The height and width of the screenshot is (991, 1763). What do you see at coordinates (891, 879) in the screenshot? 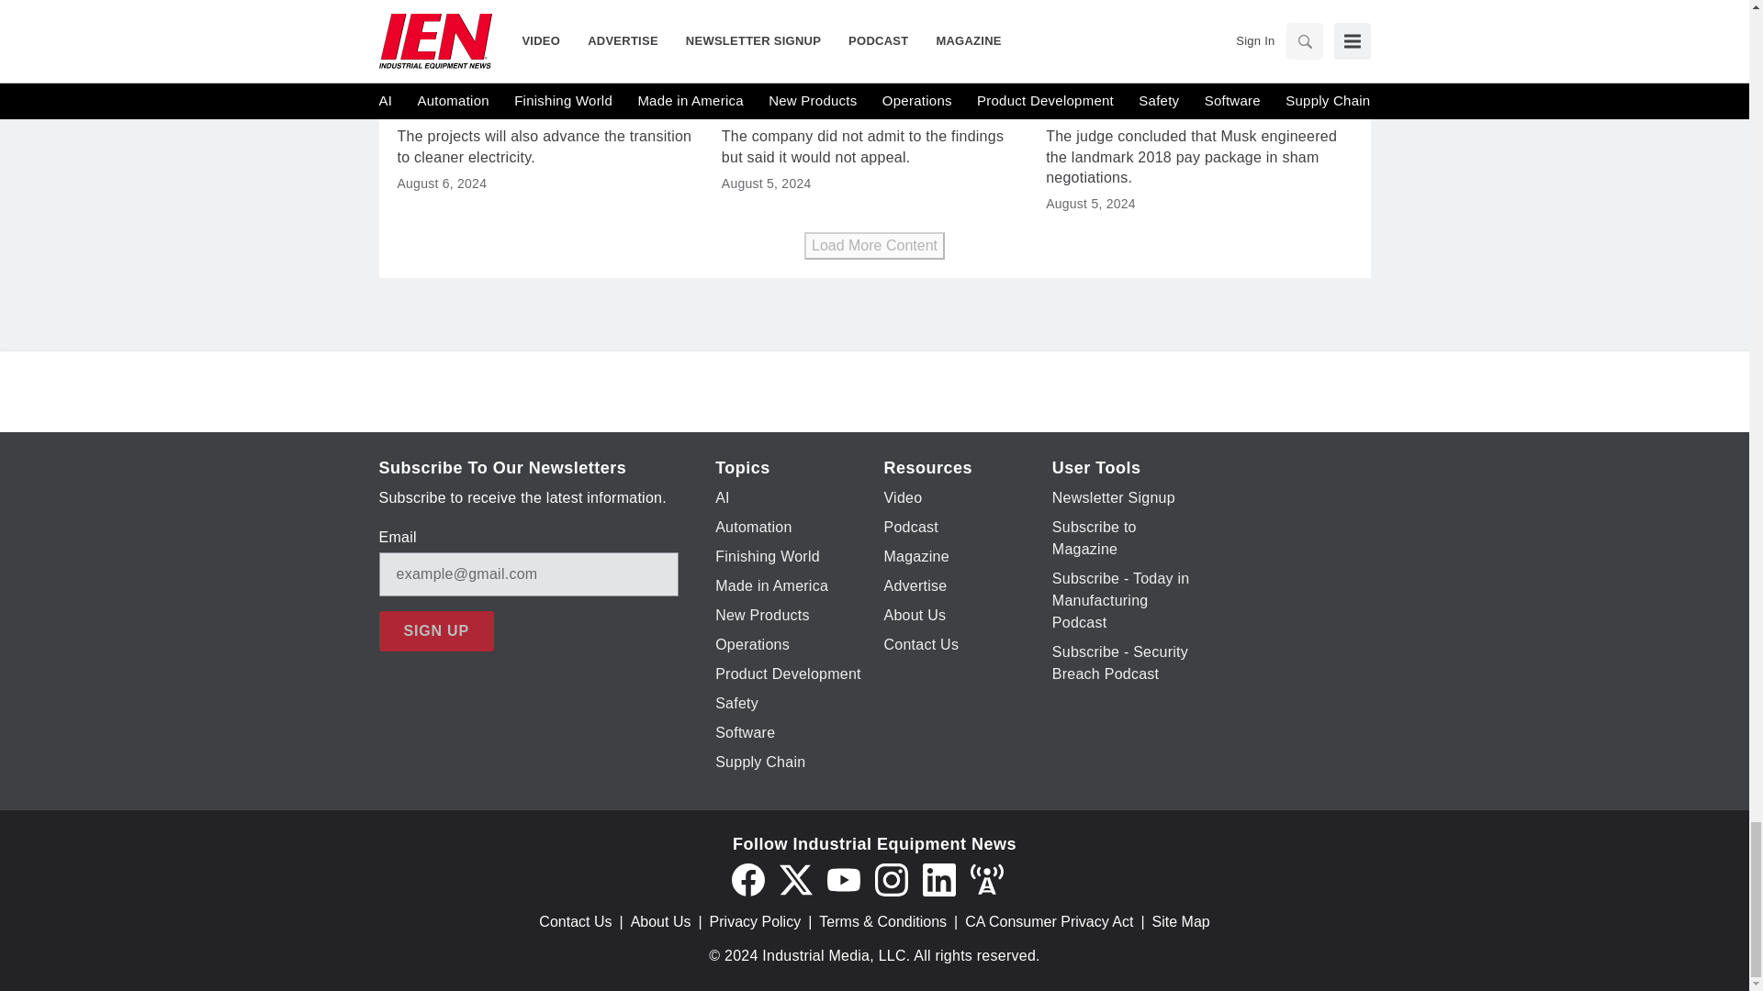
I see `Instagram icon` at bounding box center [891, 879].